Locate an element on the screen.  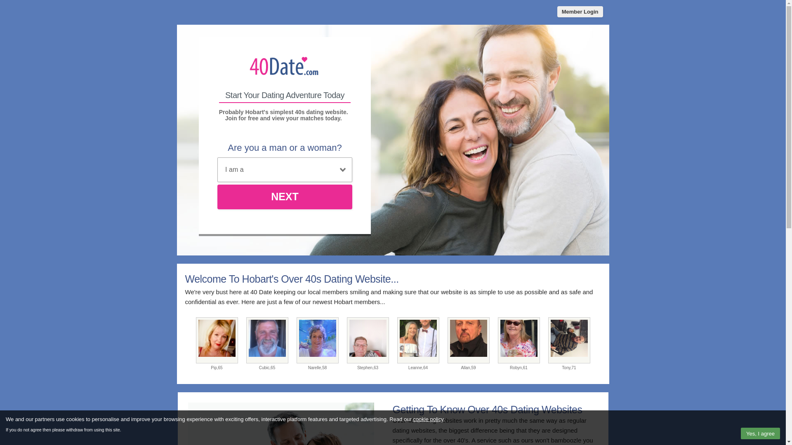
Over 40 Dating - .co.uk is located at coordinates (285, 67).